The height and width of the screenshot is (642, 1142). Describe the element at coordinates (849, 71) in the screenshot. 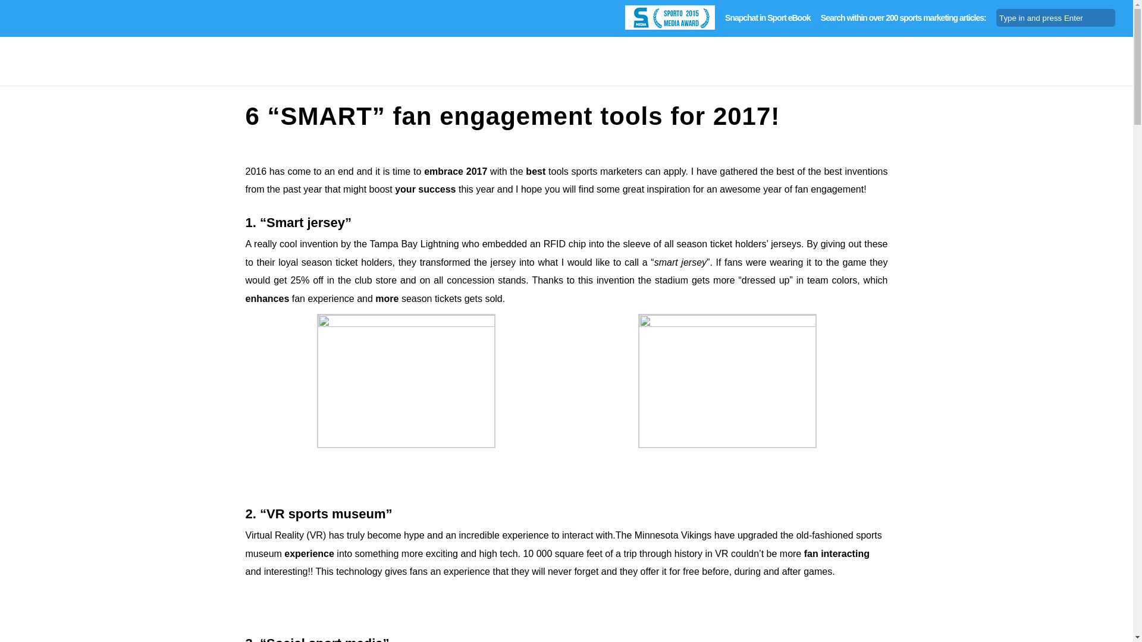

I see `Road to Success` at that location.